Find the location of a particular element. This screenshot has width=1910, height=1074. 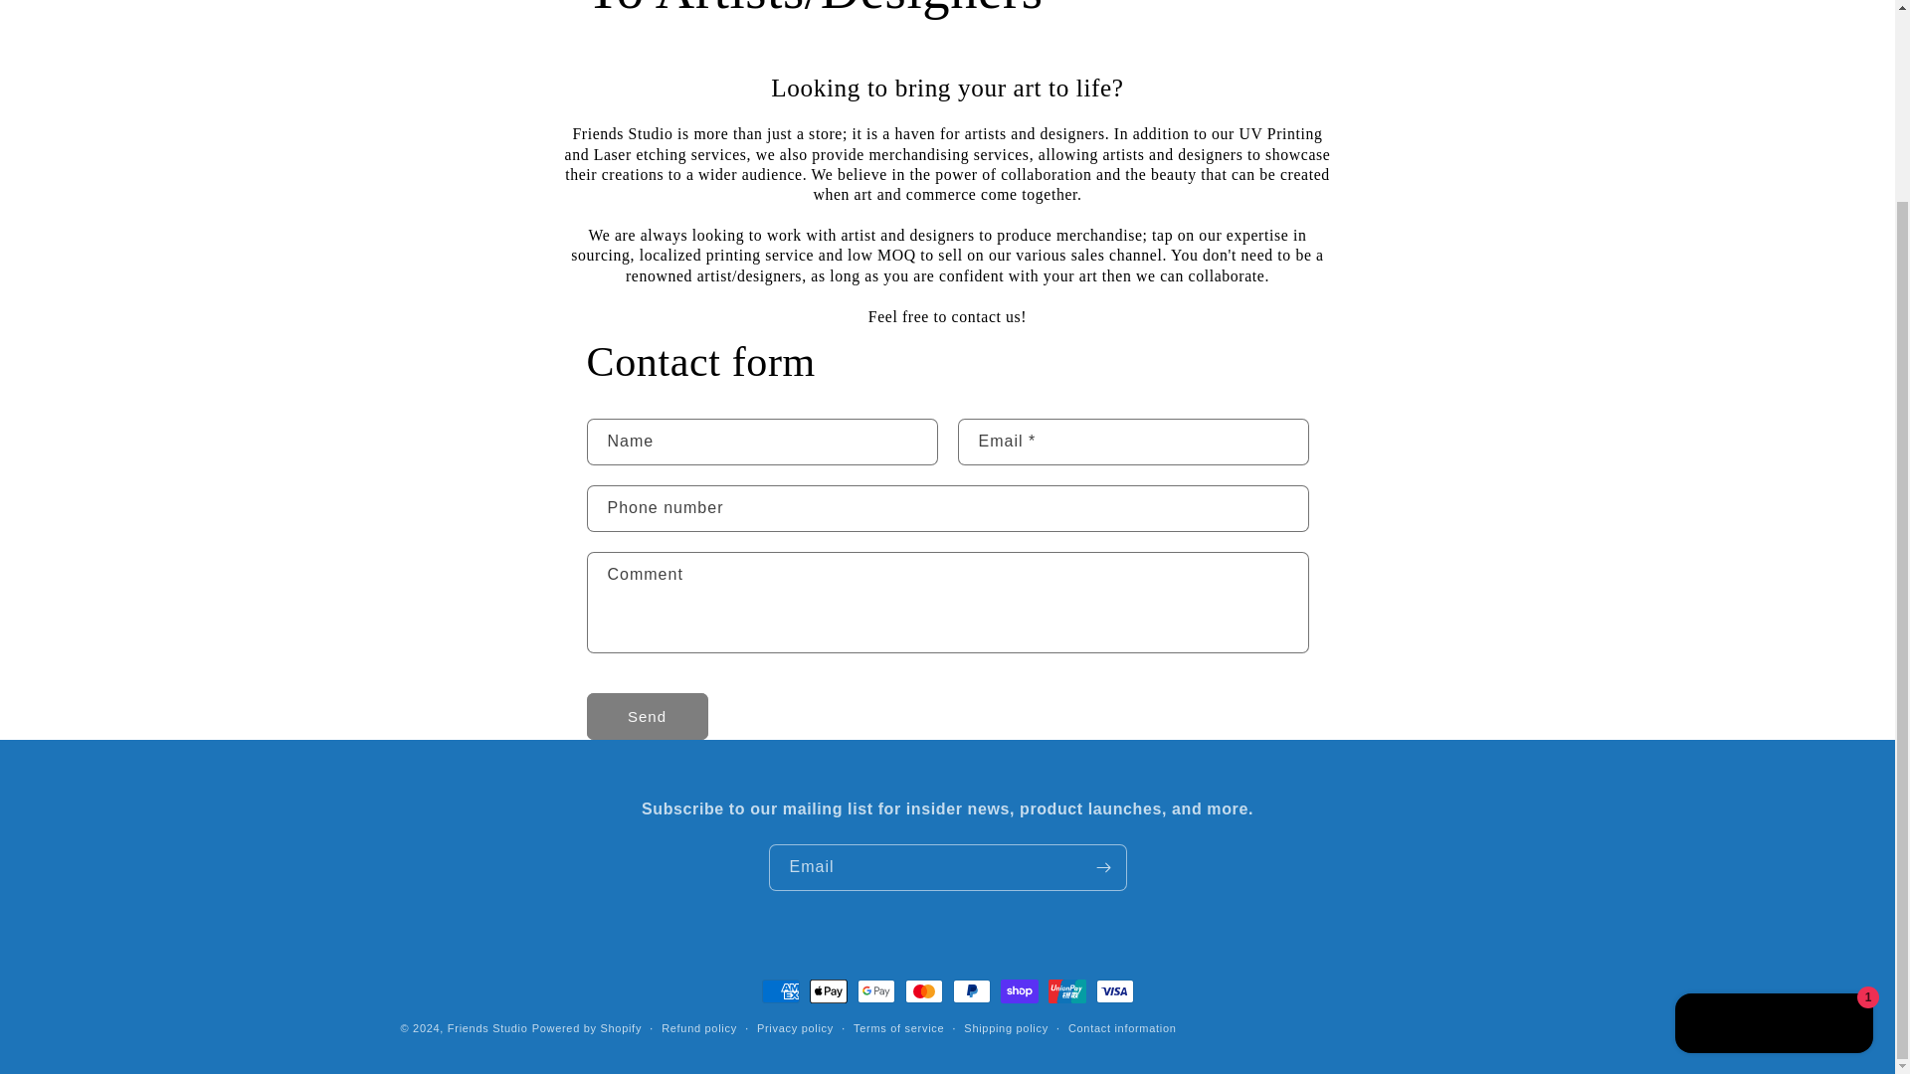

Shopify online store chat is located at coordinates (1775, 791).